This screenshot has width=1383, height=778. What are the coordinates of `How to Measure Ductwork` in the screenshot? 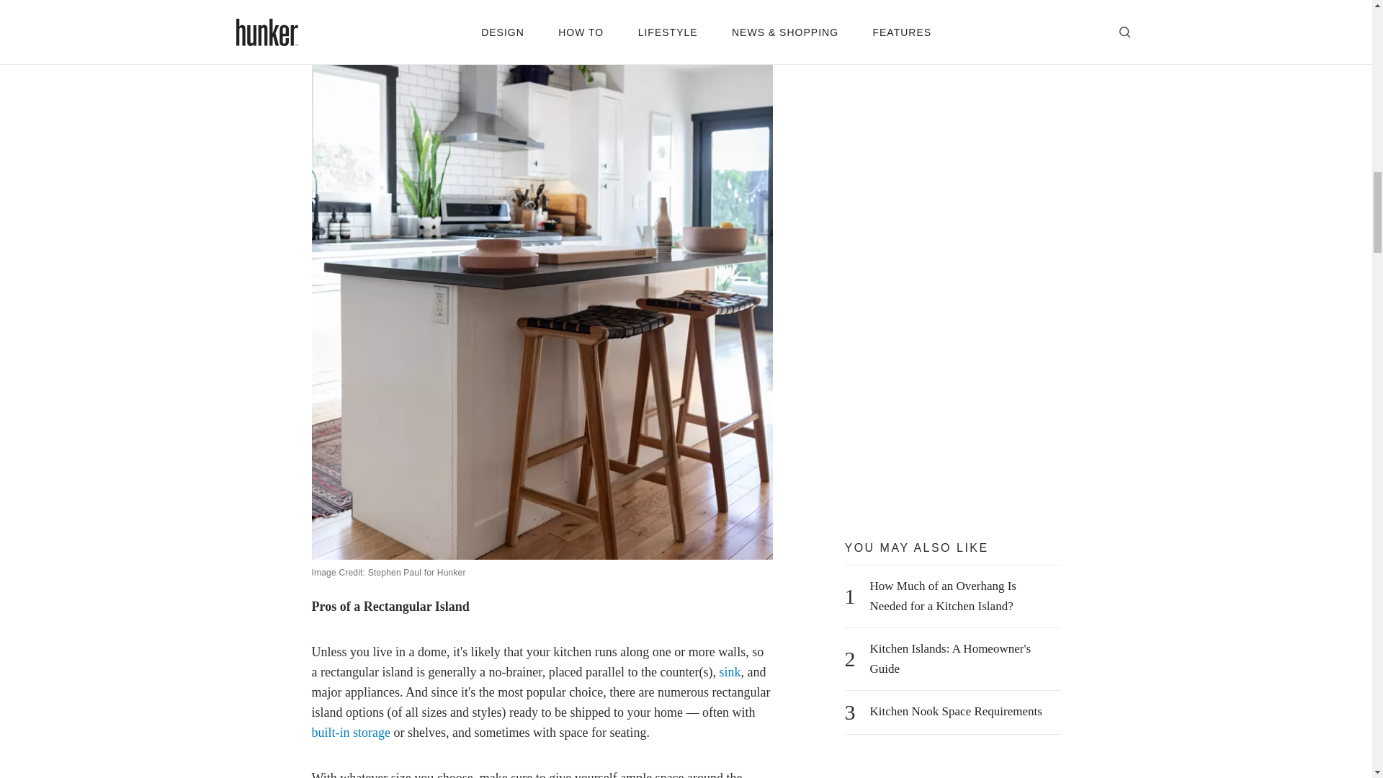 It's located at (936, 25).